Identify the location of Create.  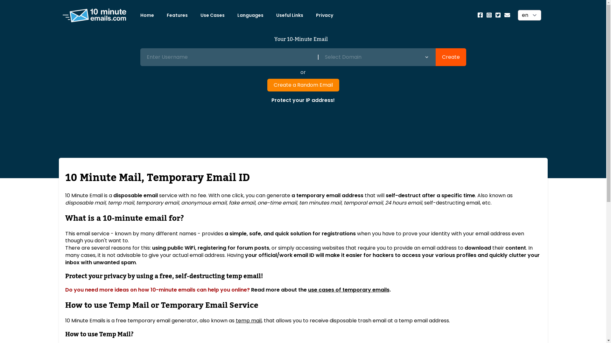
(451, 57).